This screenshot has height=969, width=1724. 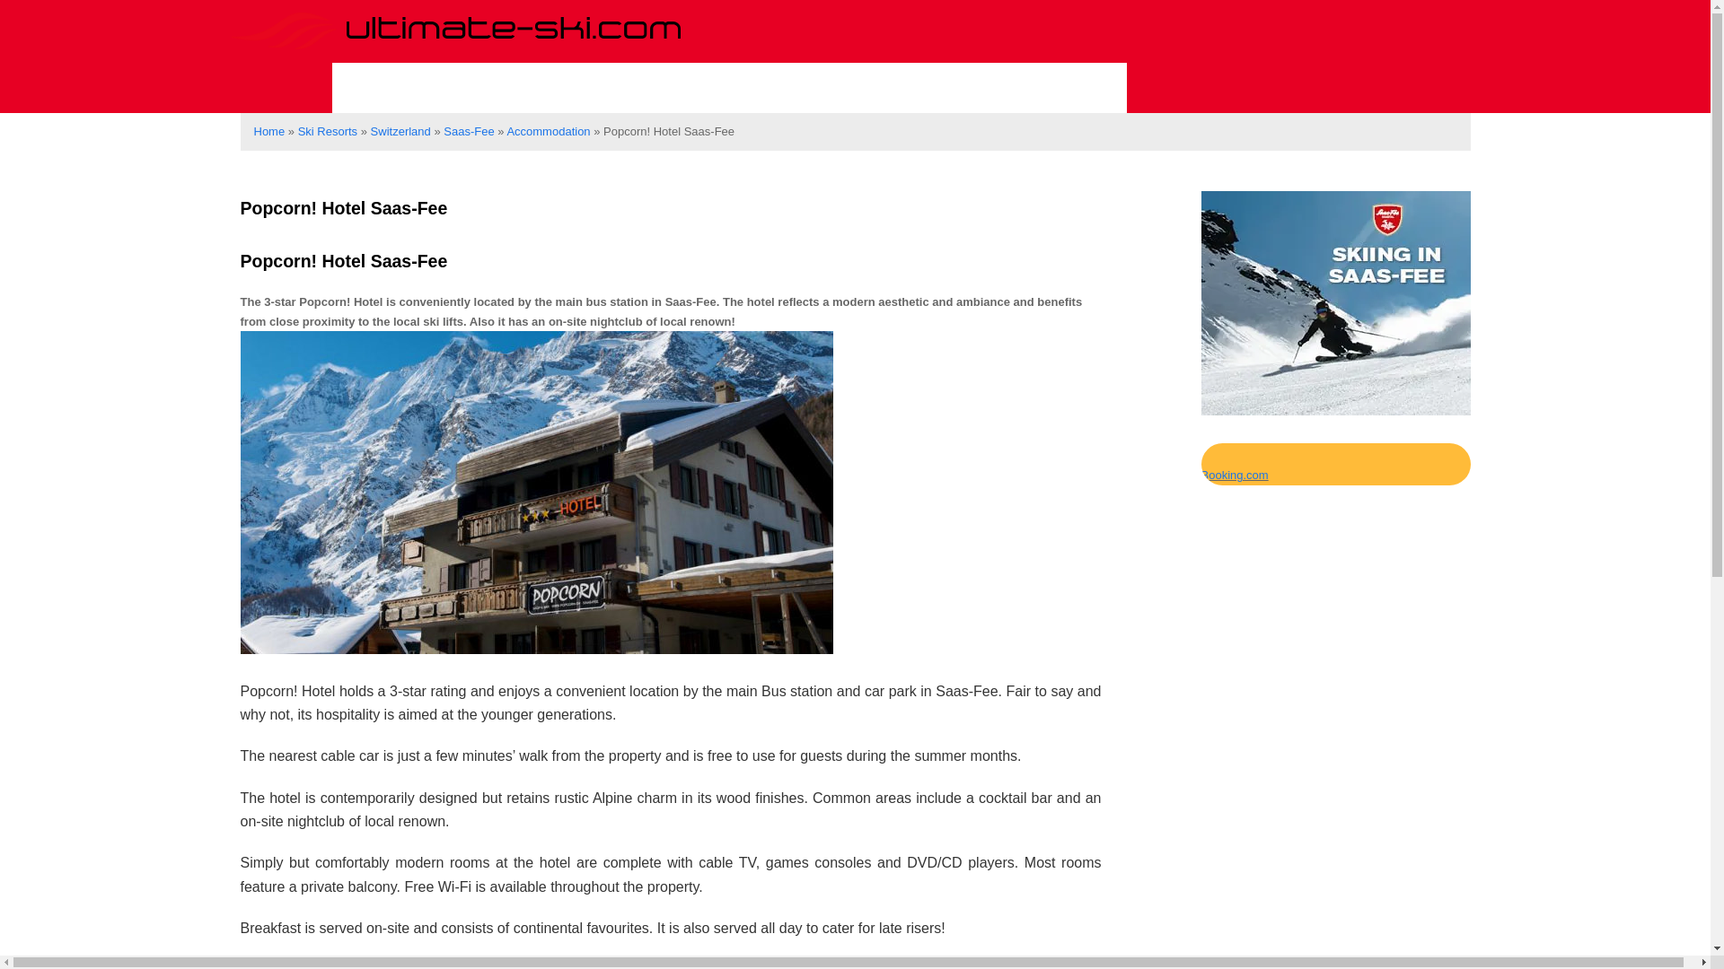 What do you see at coordinates (400, 131) in the screenshot?
I see `Switzerland` at bounding box center [400, 131].